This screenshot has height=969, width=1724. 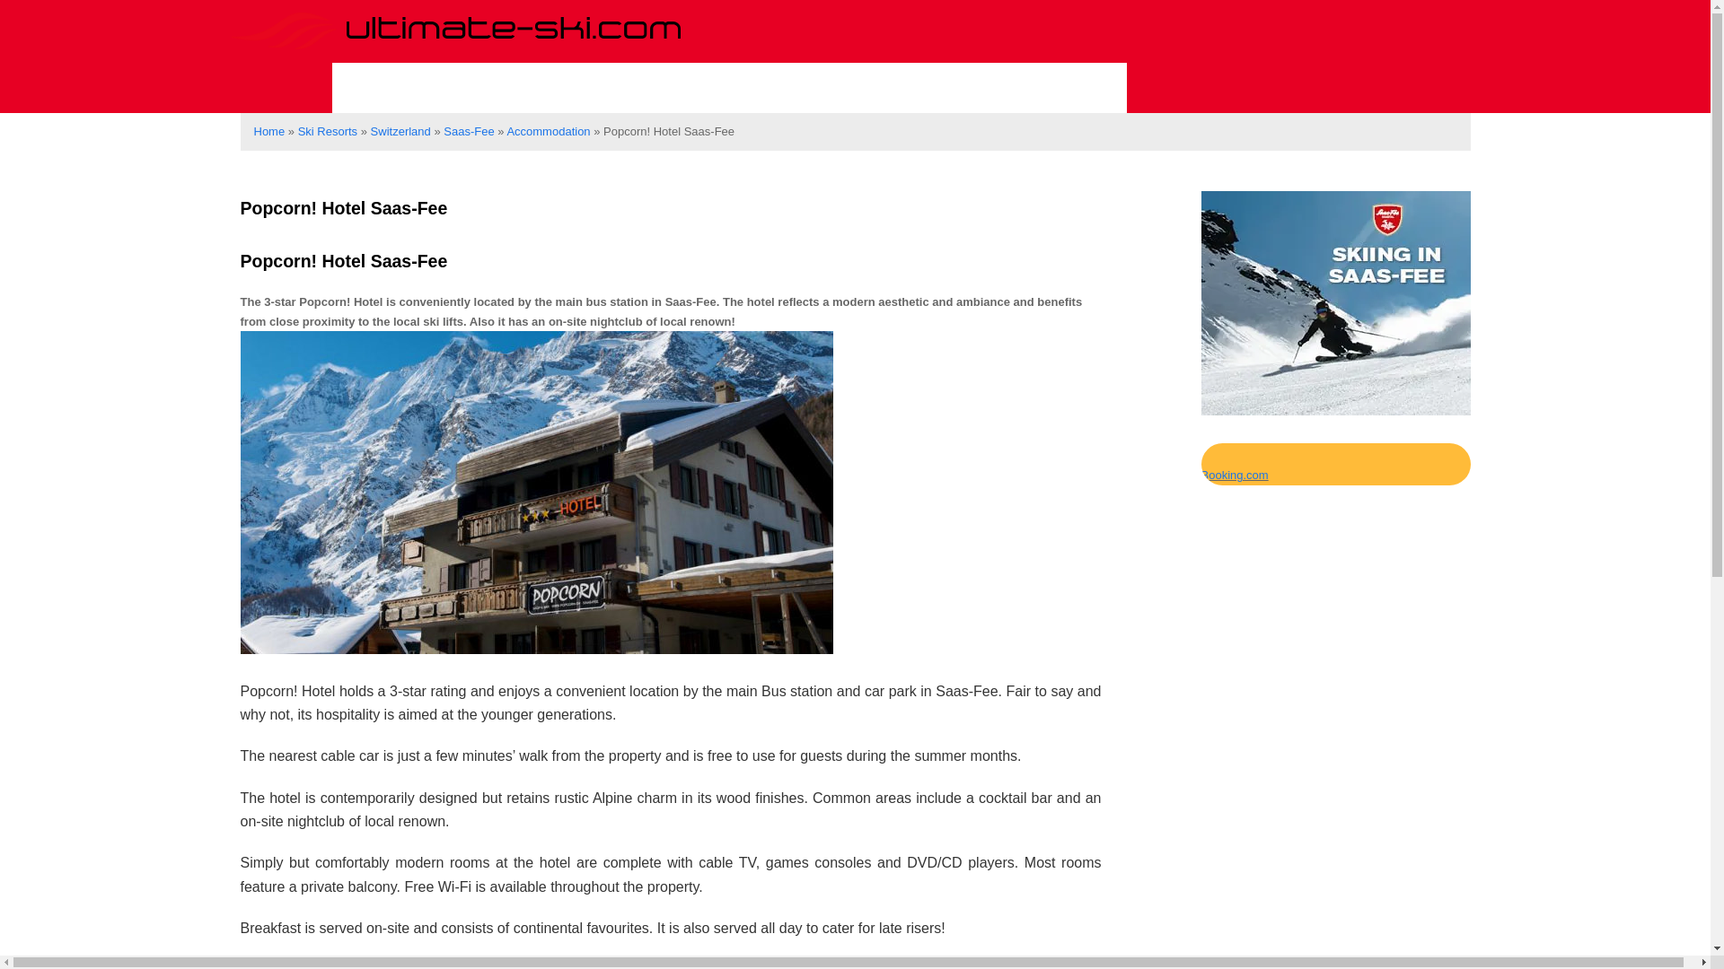 What do you see at coordinates (400, 131) in the screenshot?
I see `Switzerland` at bounding box center [400, 131].